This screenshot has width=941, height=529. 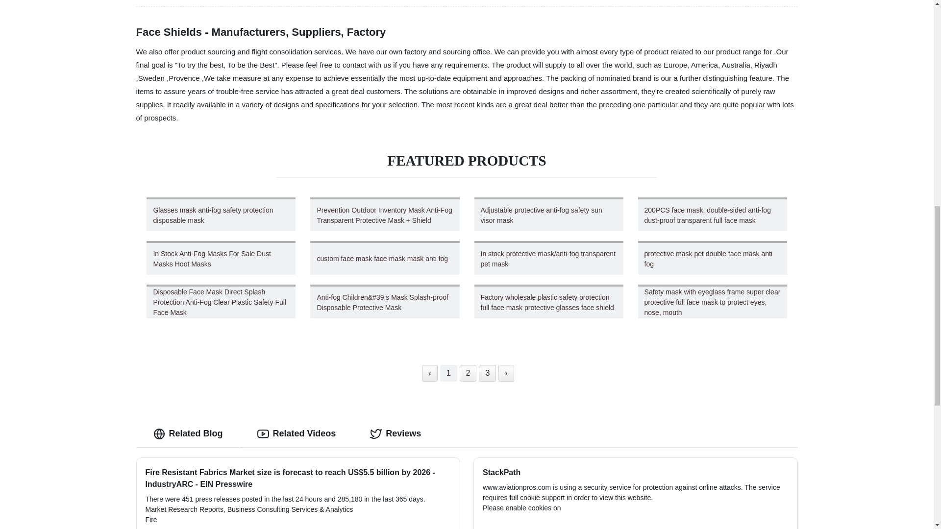 I want to click on Adjustable protective anti-fog safety sun visor mask, so click(x=548, y=214).